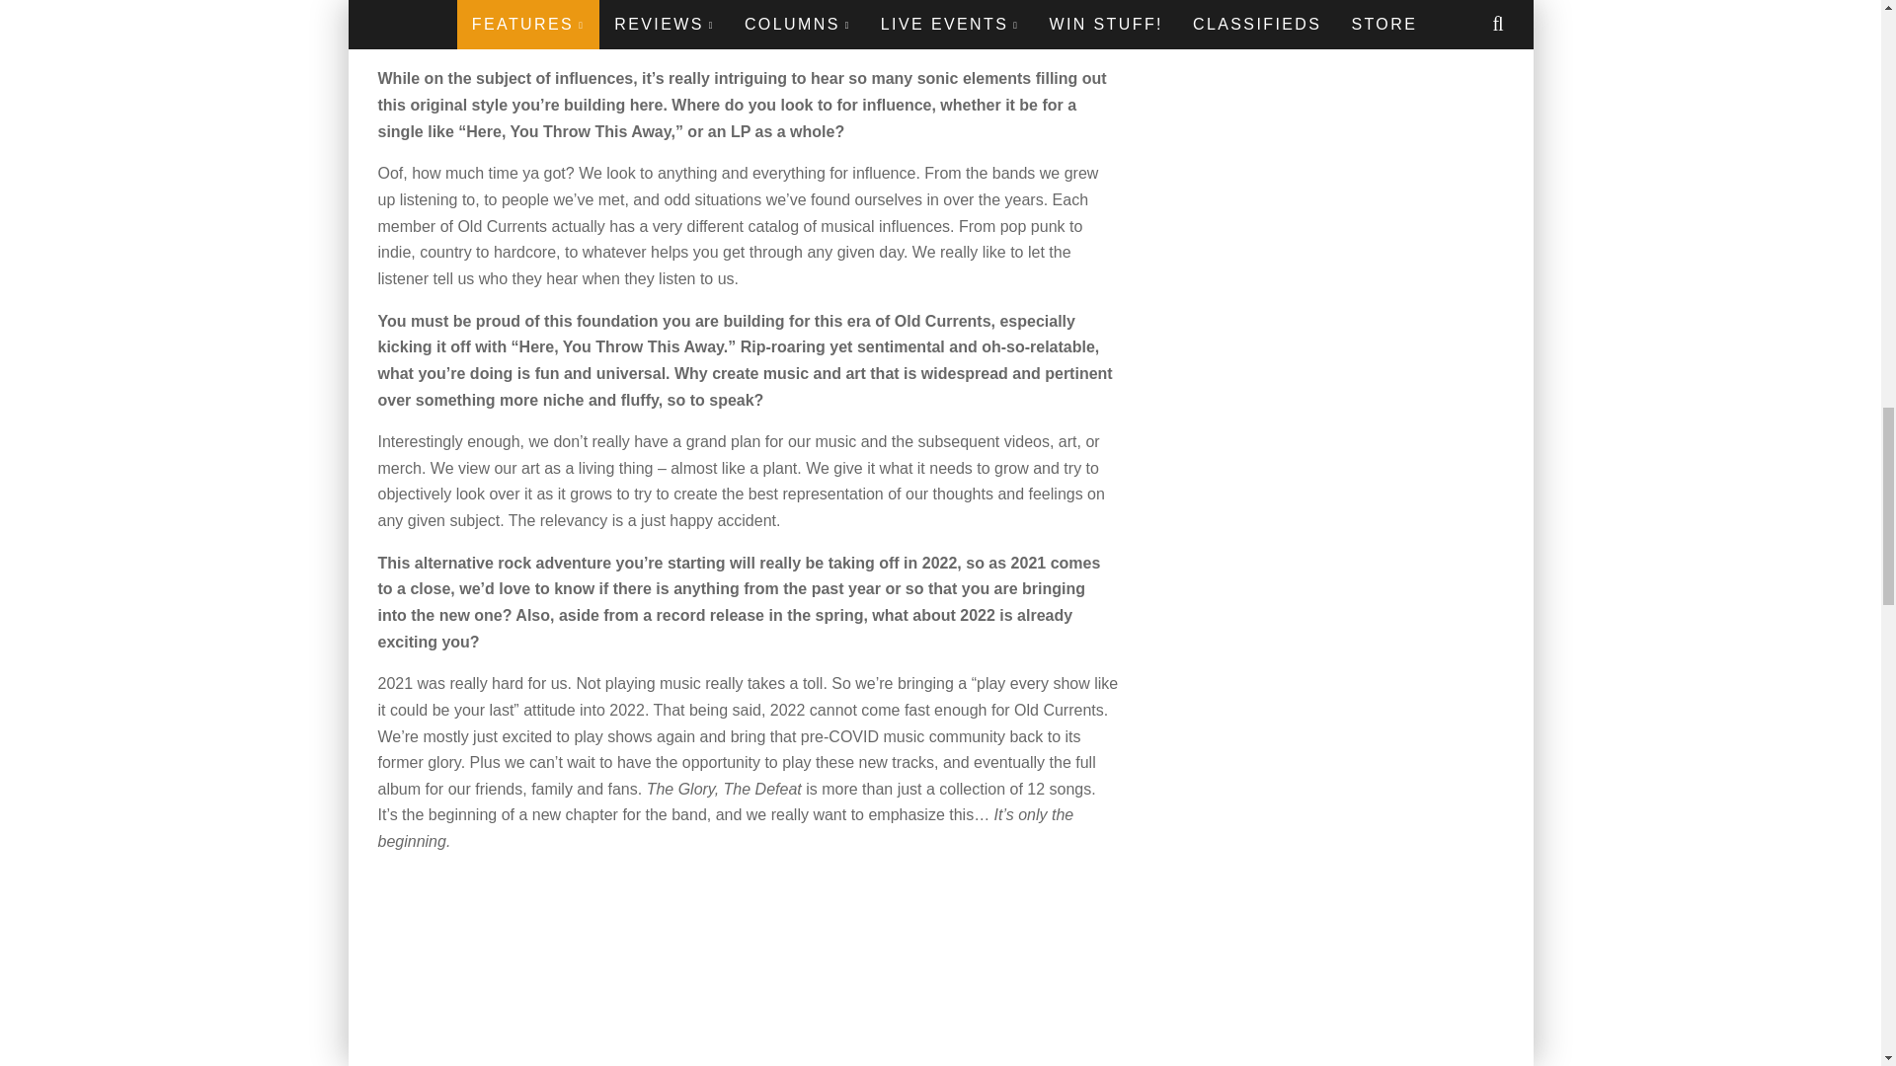 The width and height of the screenshot is (1896, 1066). I want to click on Spotify Embed: Old Currents, so click(748, 969).